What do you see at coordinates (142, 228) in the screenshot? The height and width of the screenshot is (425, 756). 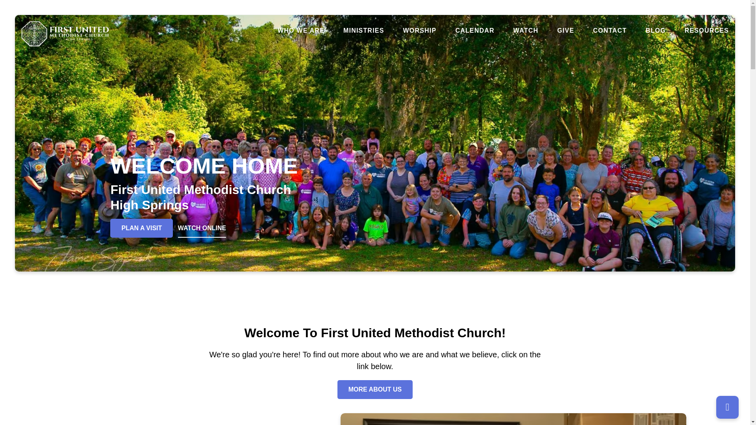 I see `PLAN A VISIT` at bounding box center [142, 228].